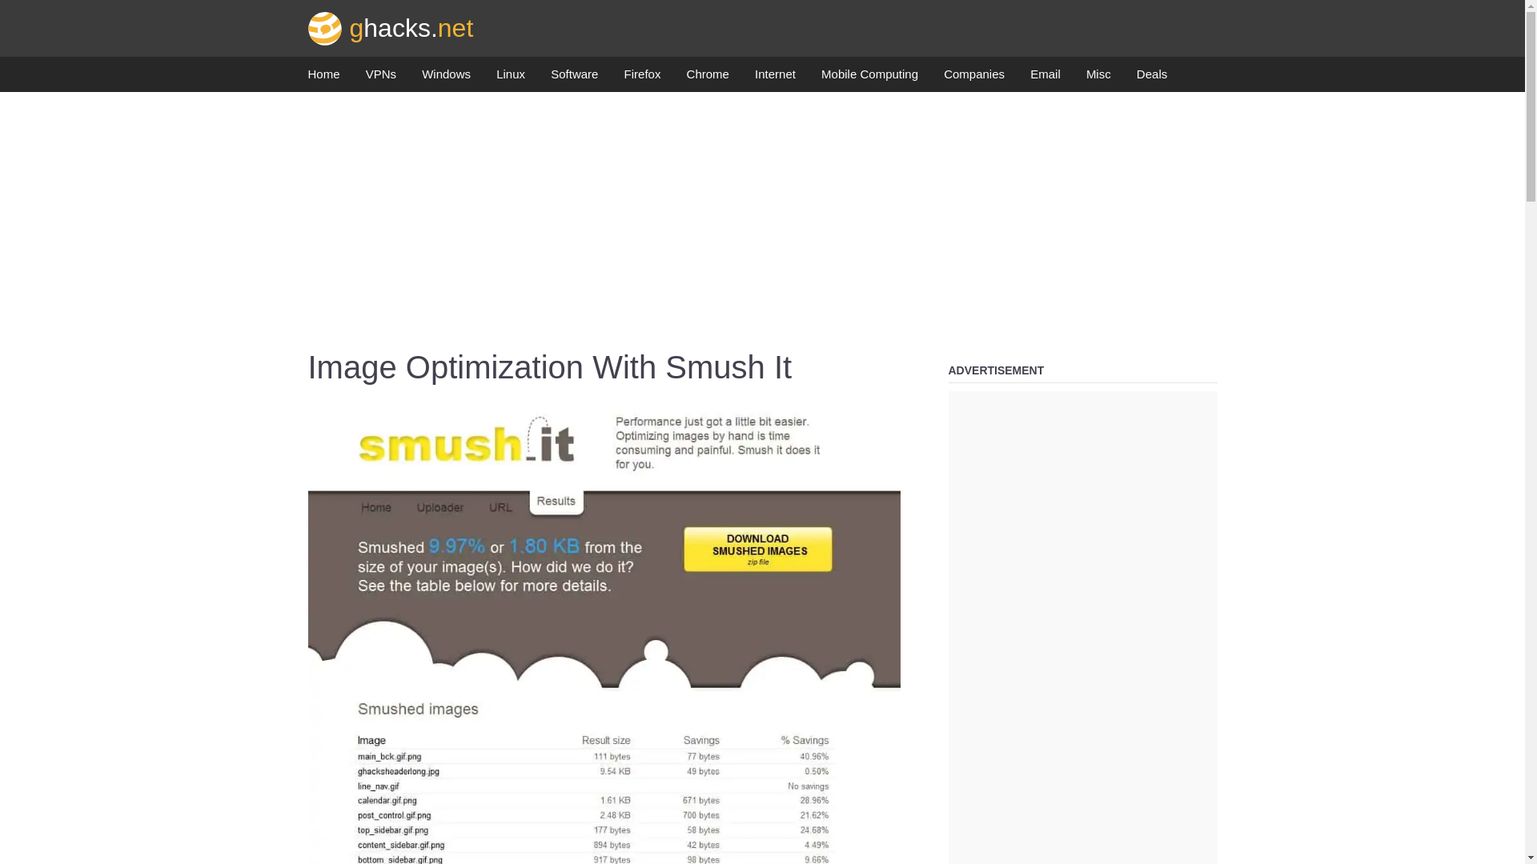 Image resolution: width=1537 pixels, height=864 pixels. I want to click on Windows, so click(445, 78).